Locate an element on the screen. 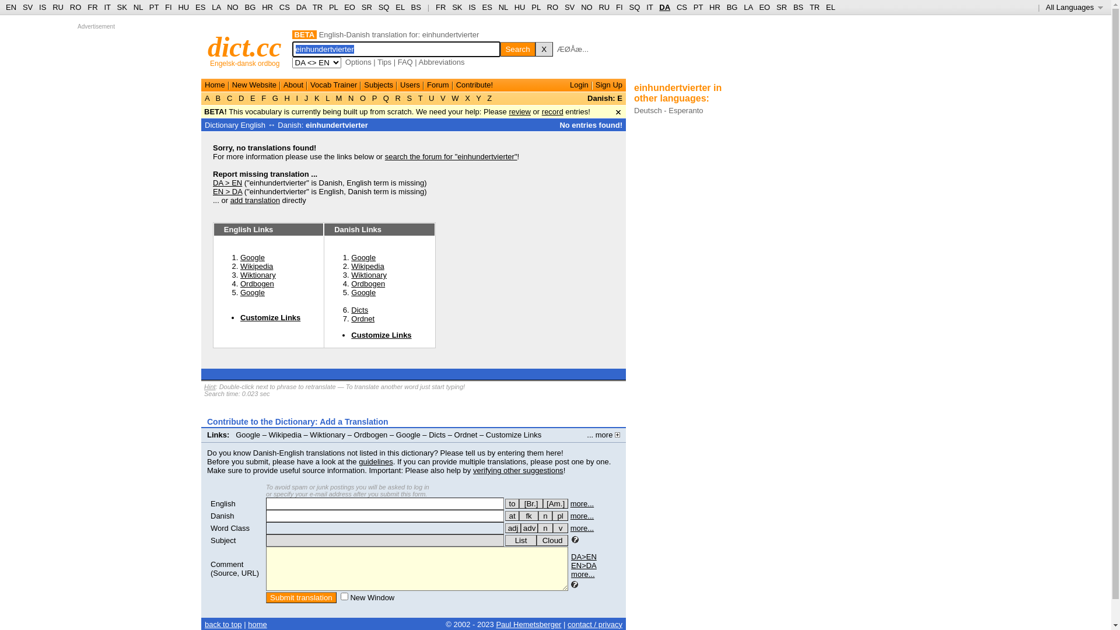  verifying other suggestions is located at coordinates (518, 470).